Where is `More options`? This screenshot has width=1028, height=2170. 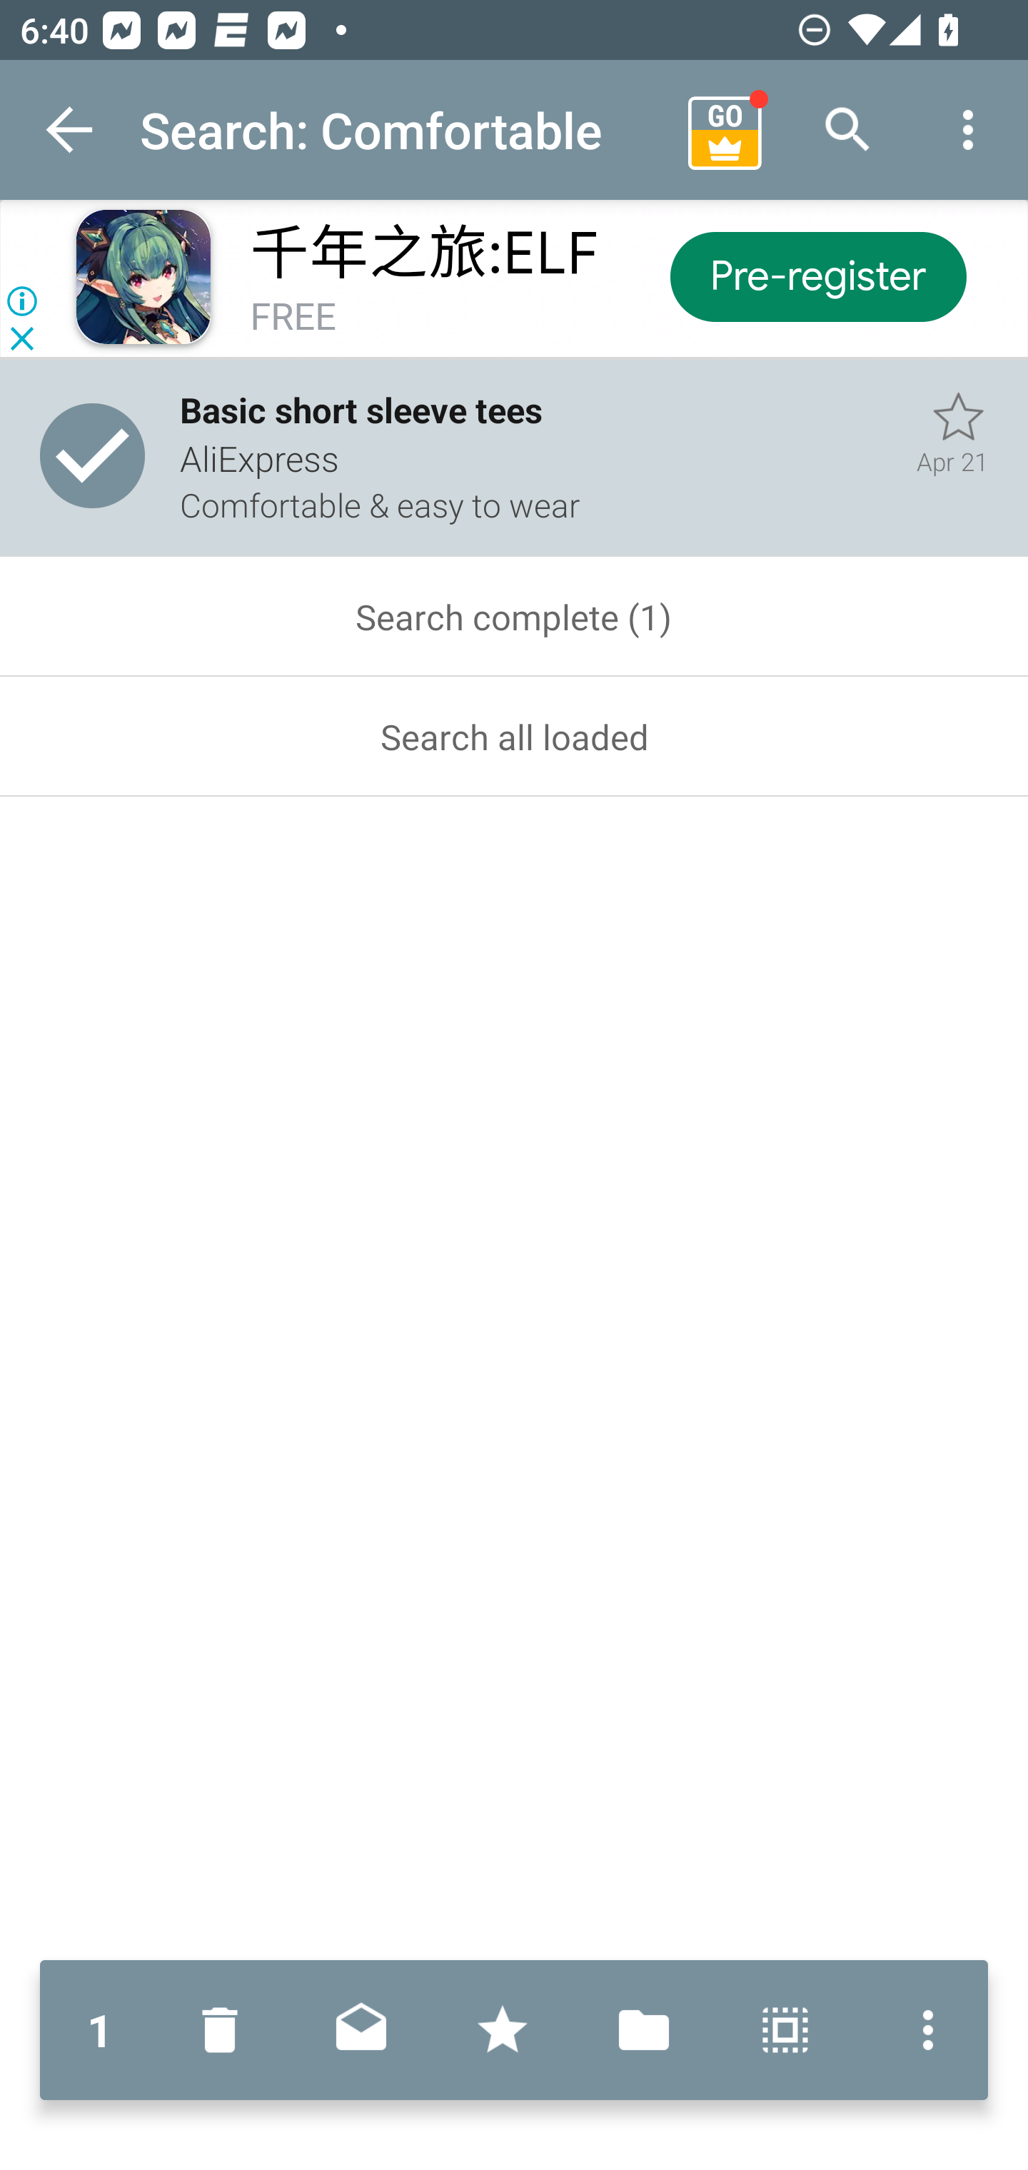
More options is located at coordinates (922, 2030).